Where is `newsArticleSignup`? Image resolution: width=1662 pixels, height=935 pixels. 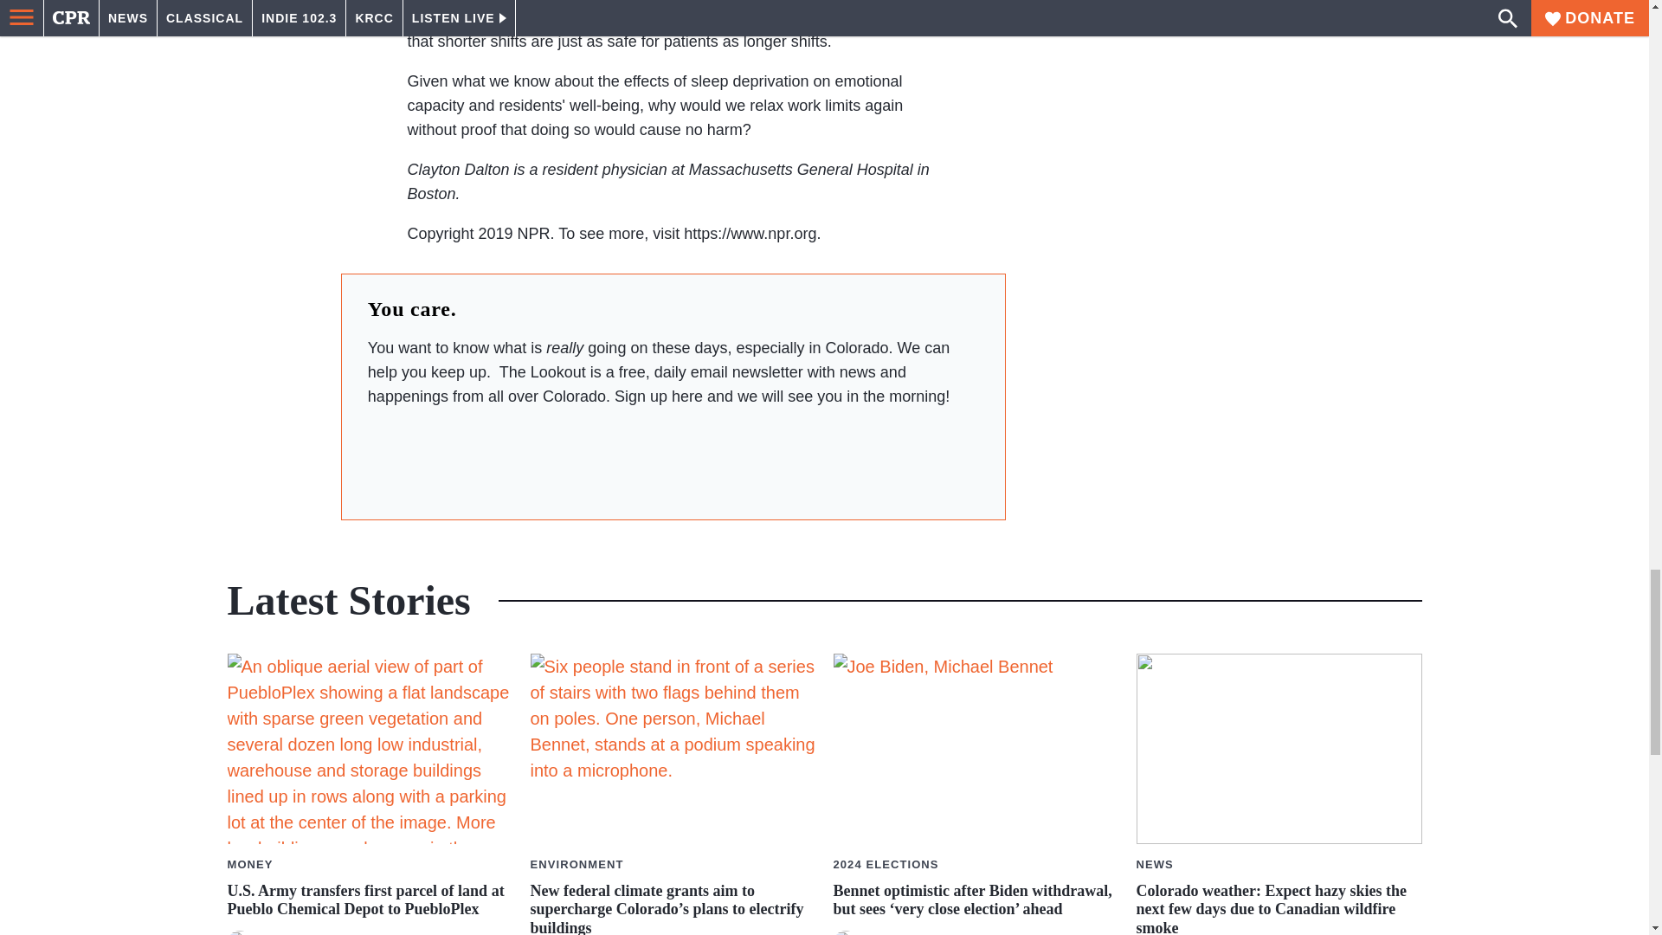
newsArticleSignup is located at coordinates (673, 457).